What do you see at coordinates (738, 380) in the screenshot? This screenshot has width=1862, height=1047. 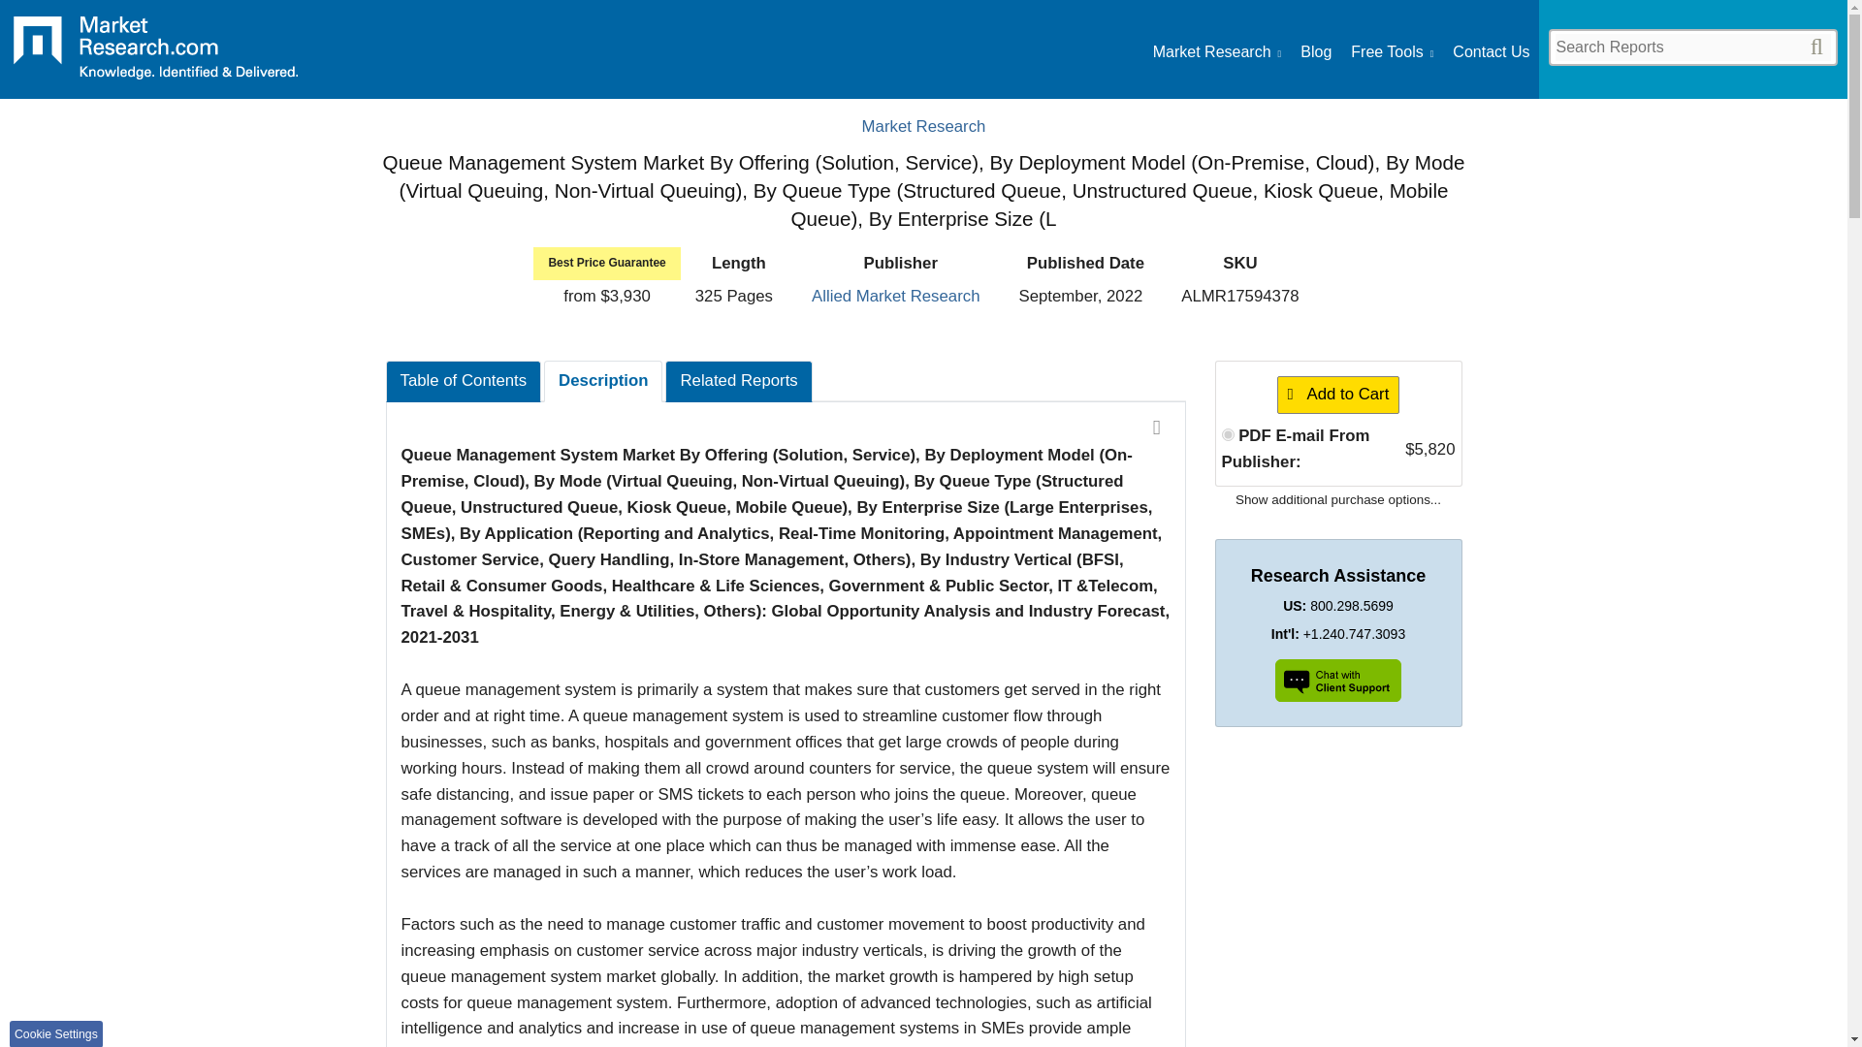 I see `Related Reports` at bounding box center [738, 380].